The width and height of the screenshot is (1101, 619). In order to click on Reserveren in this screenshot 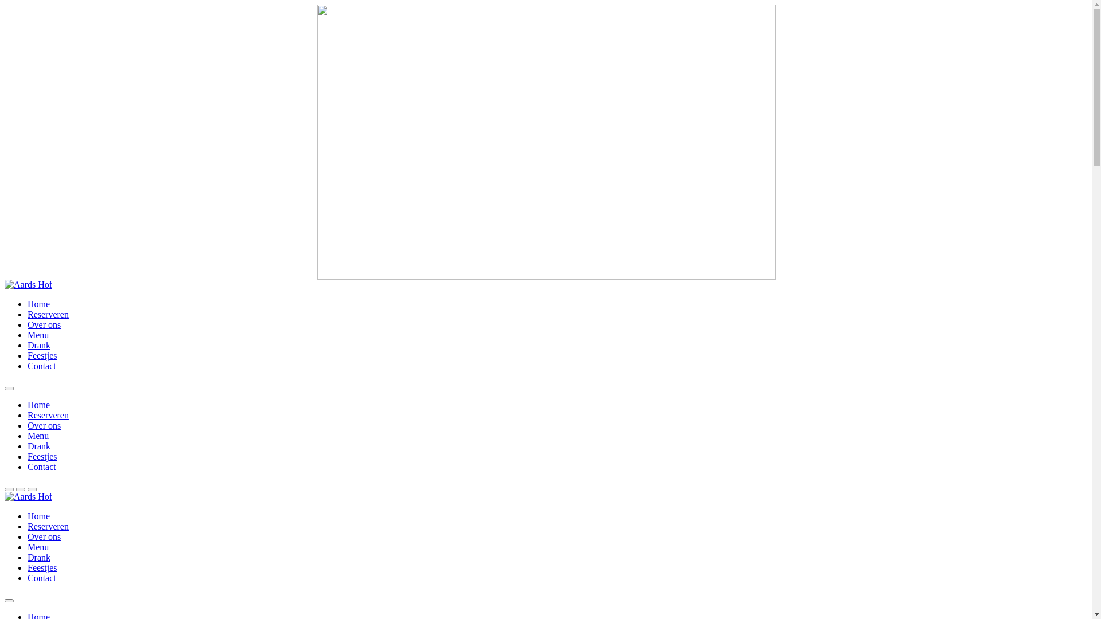, I will do `click(48, 415)`.